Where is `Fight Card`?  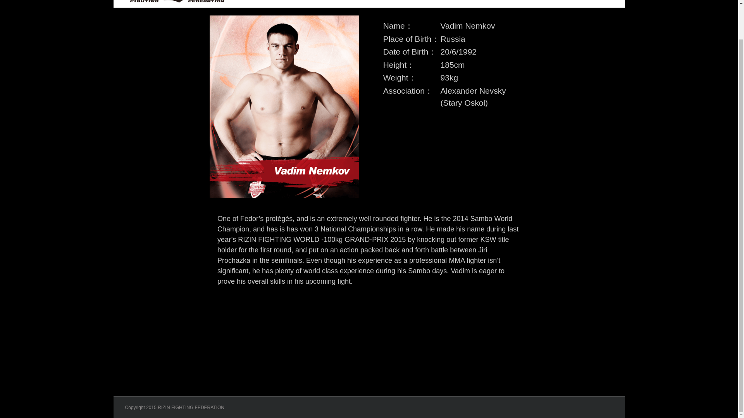 Fight Card is located at coordinates (470, 2).